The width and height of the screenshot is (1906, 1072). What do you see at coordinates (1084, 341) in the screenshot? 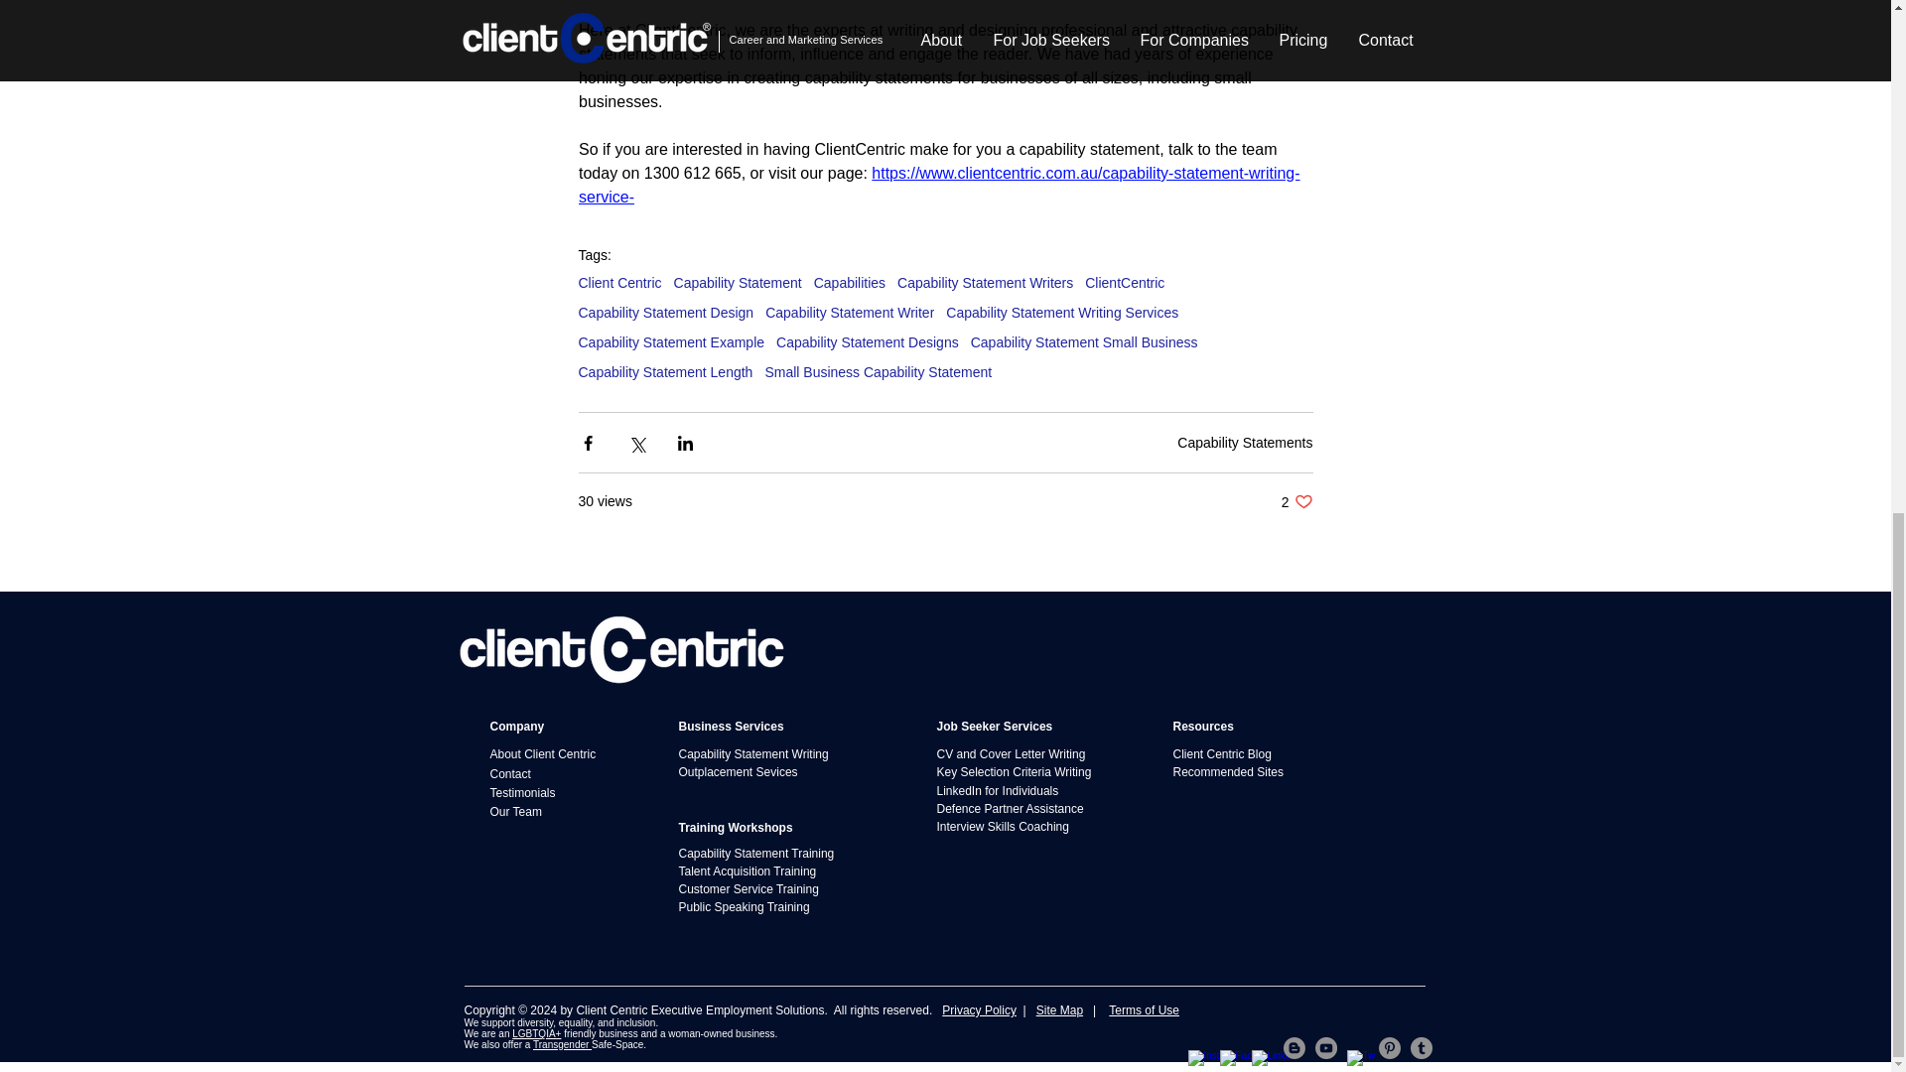
I see `Capability Statement Design` at bounding box center [1084, 341].